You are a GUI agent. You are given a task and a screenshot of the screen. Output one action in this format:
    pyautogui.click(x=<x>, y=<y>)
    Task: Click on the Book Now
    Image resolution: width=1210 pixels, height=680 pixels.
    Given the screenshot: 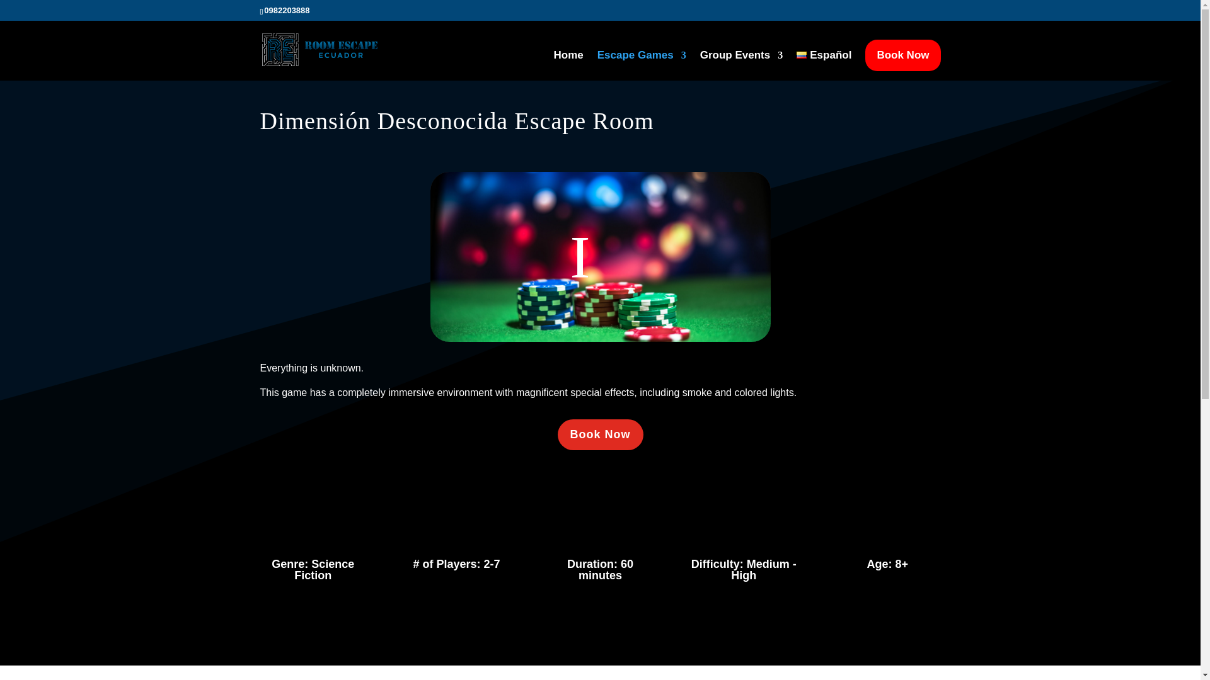 What is the action you would take?
    pyautogui.click(x=599, y=434)
    